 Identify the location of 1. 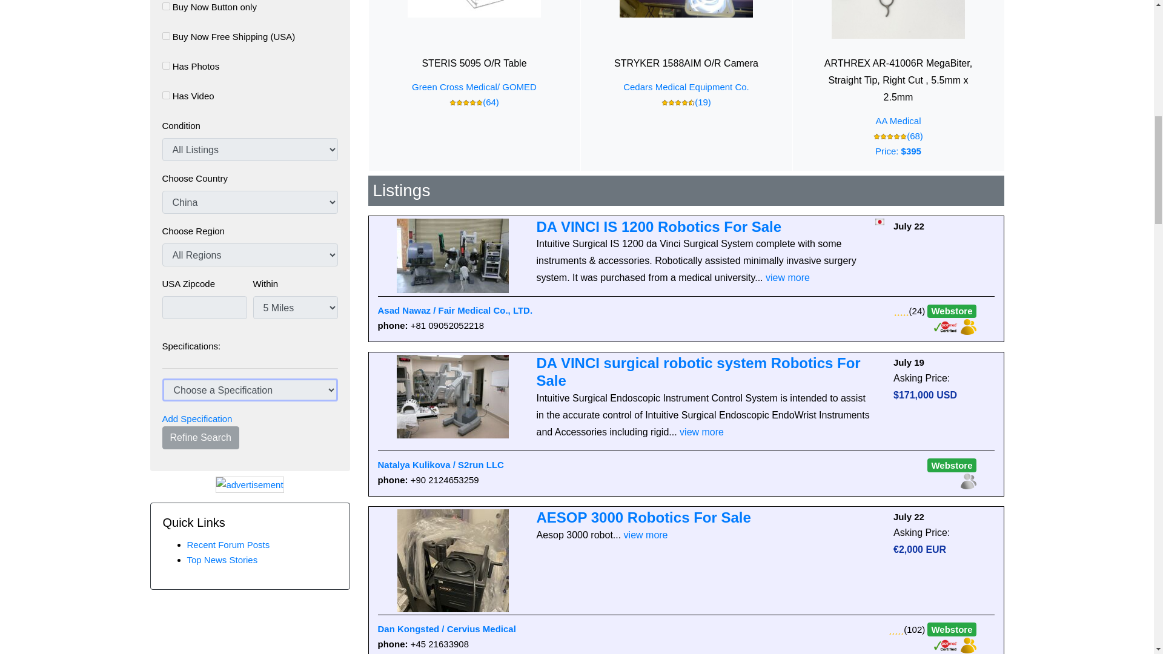
(166, 96).